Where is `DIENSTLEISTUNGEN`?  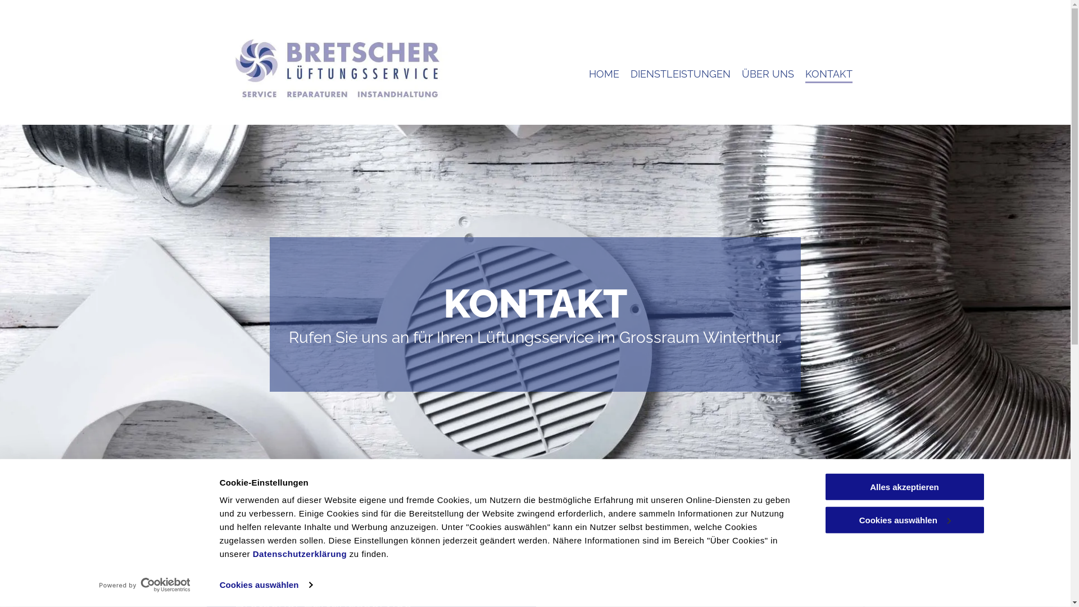 DIENSTLEISTUNGEN is located at coordinates (681, 70).